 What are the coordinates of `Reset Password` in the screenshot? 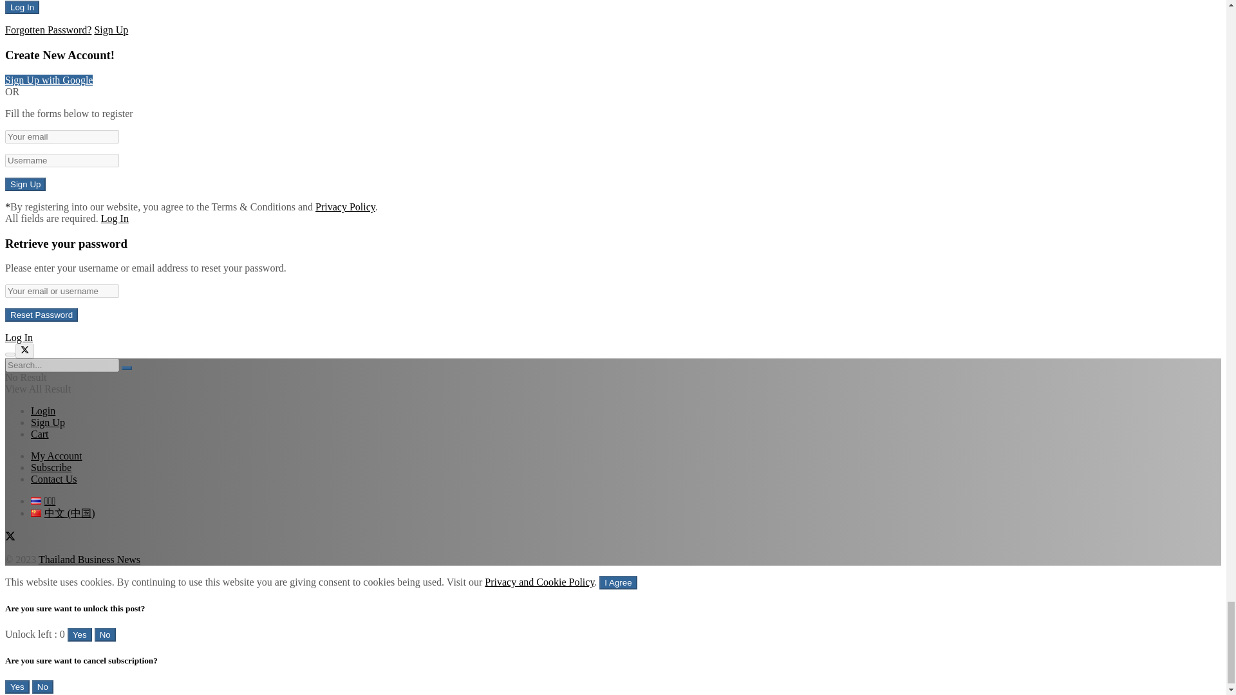 It's located at (41, 315).